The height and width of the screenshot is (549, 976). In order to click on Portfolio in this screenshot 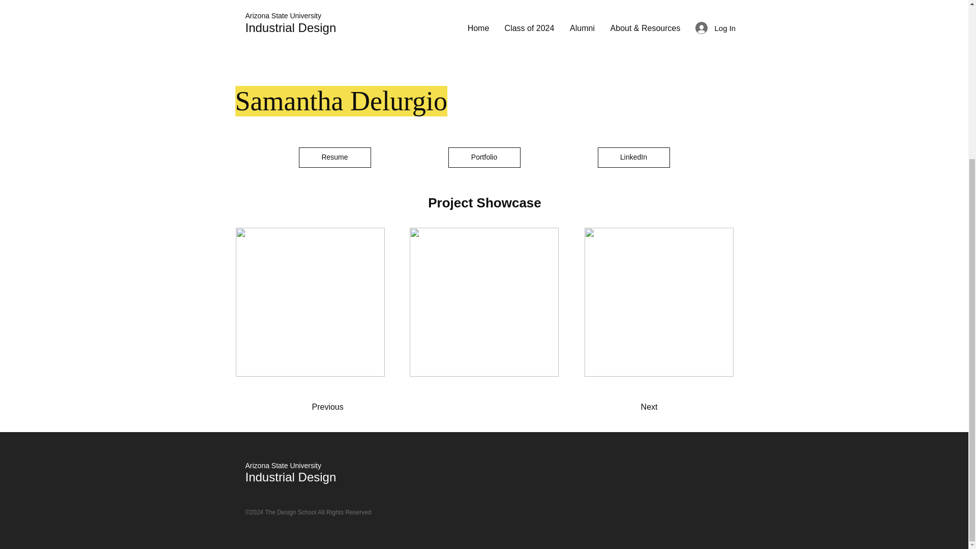, I will do `click(484, 158)`.